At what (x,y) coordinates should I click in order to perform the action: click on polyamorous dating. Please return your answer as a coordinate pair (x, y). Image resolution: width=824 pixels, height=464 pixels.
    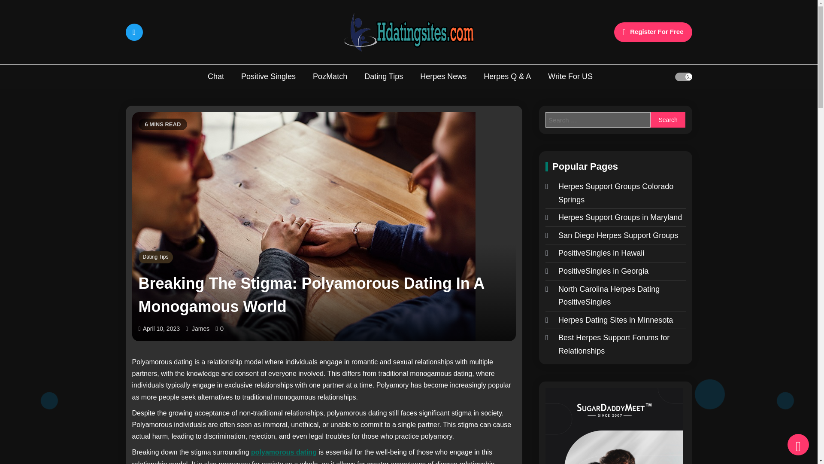
    Looking at the image, I should click on (284, 452).